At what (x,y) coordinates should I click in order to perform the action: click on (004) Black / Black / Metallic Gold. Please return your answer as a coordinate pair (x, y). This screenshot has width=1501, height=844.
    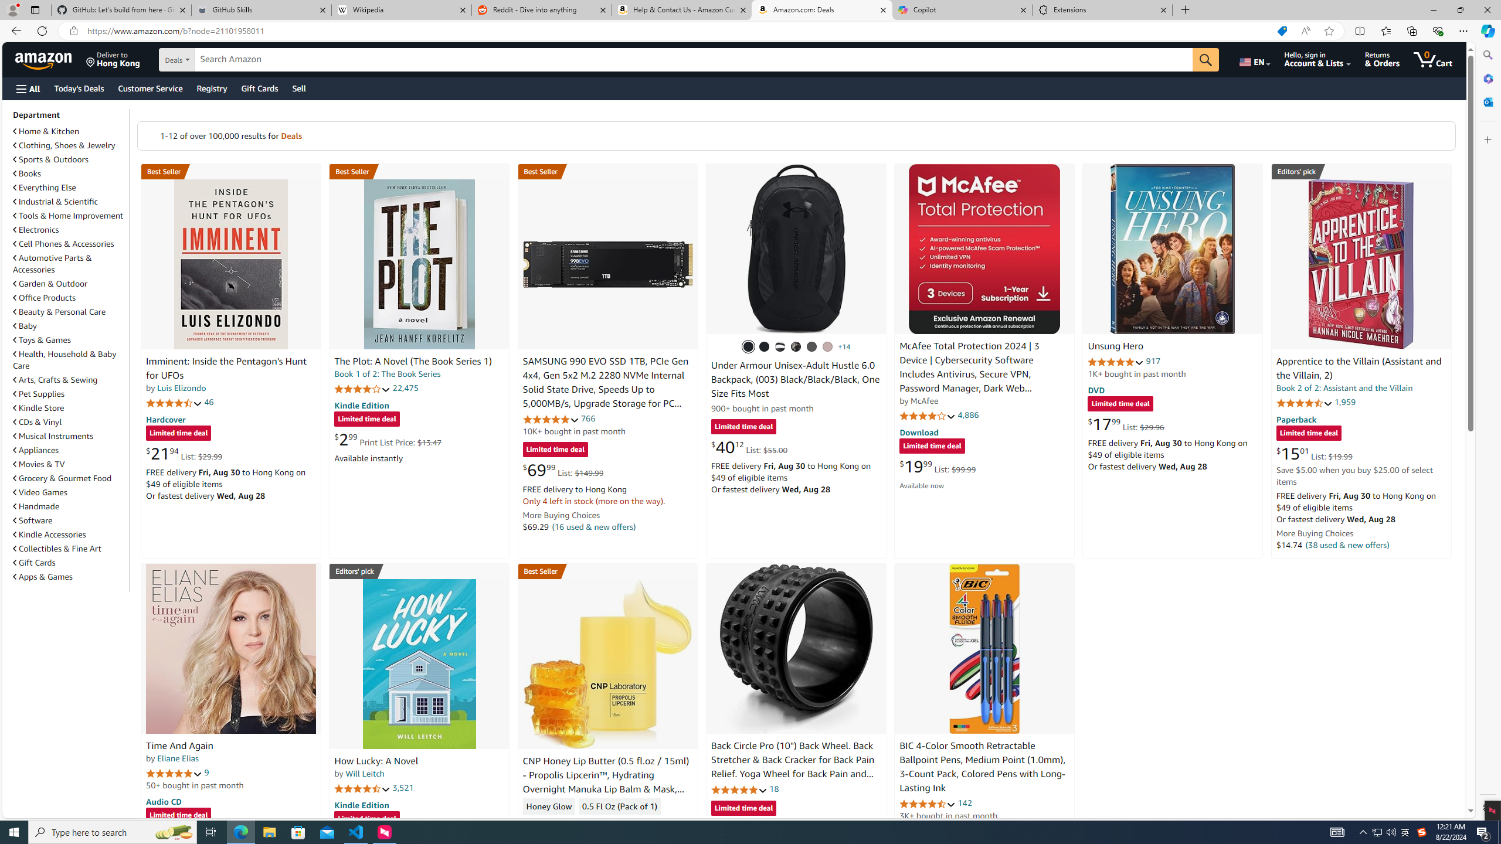
    Looking at the image, I should click on (796, 347).